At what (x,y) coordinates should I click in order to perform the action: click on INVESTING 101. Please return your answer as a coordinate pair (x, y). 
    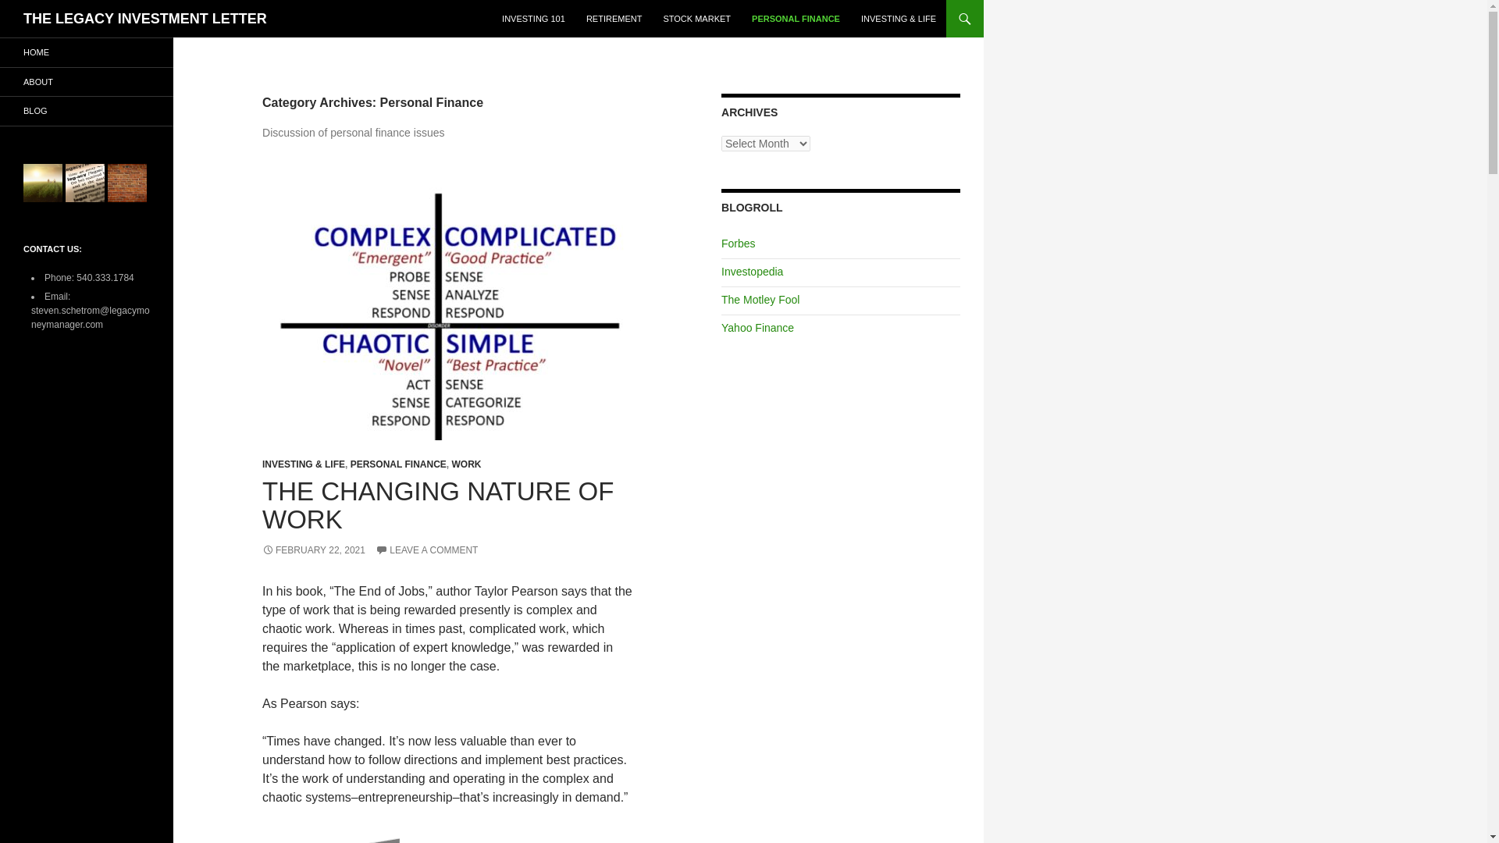
    Looking at the image, I should click on (533, 19).